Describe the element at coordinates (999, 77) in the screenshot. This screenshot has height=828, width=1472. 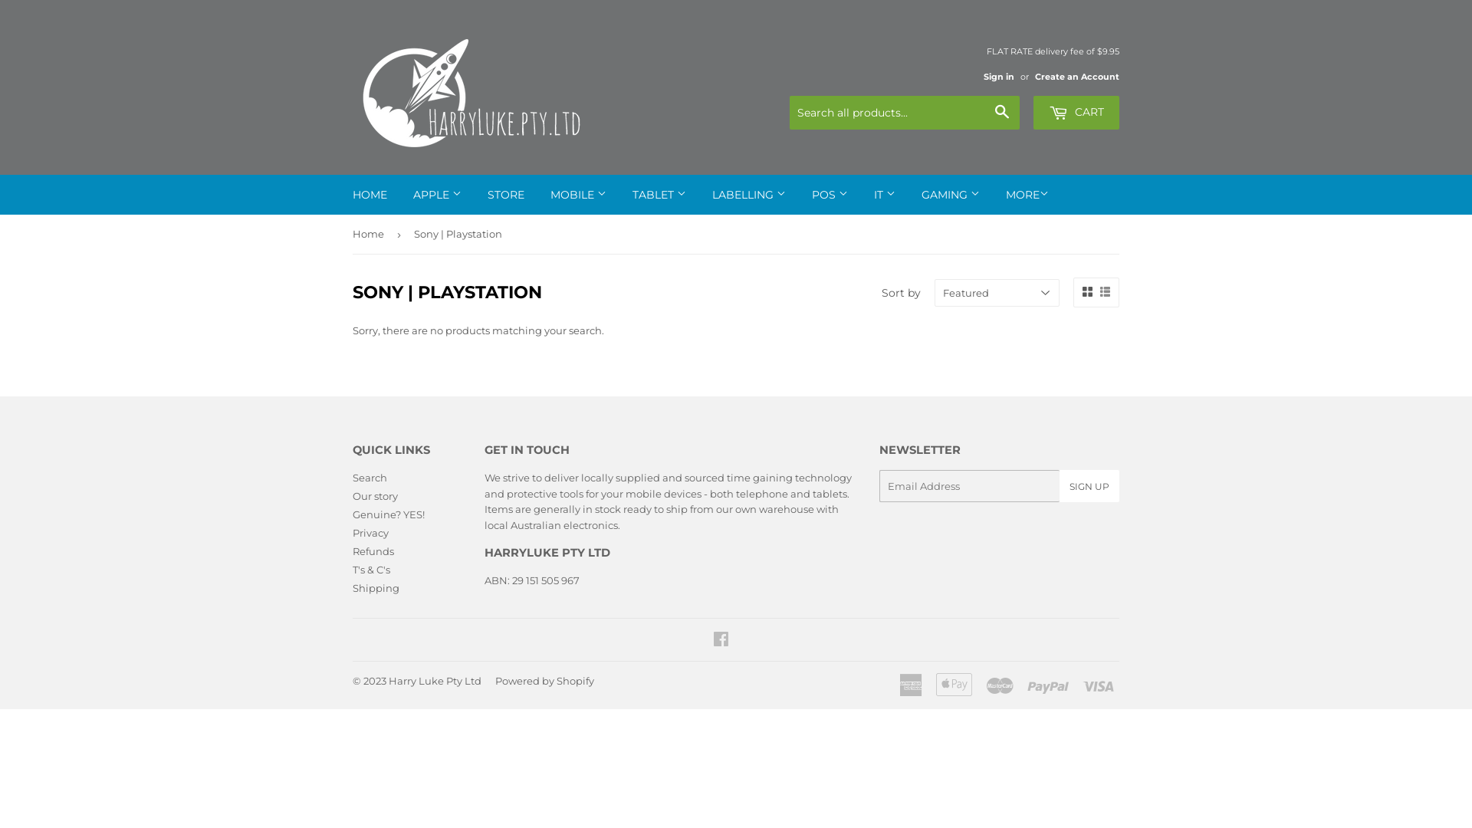
I see `Sign in` at that location.